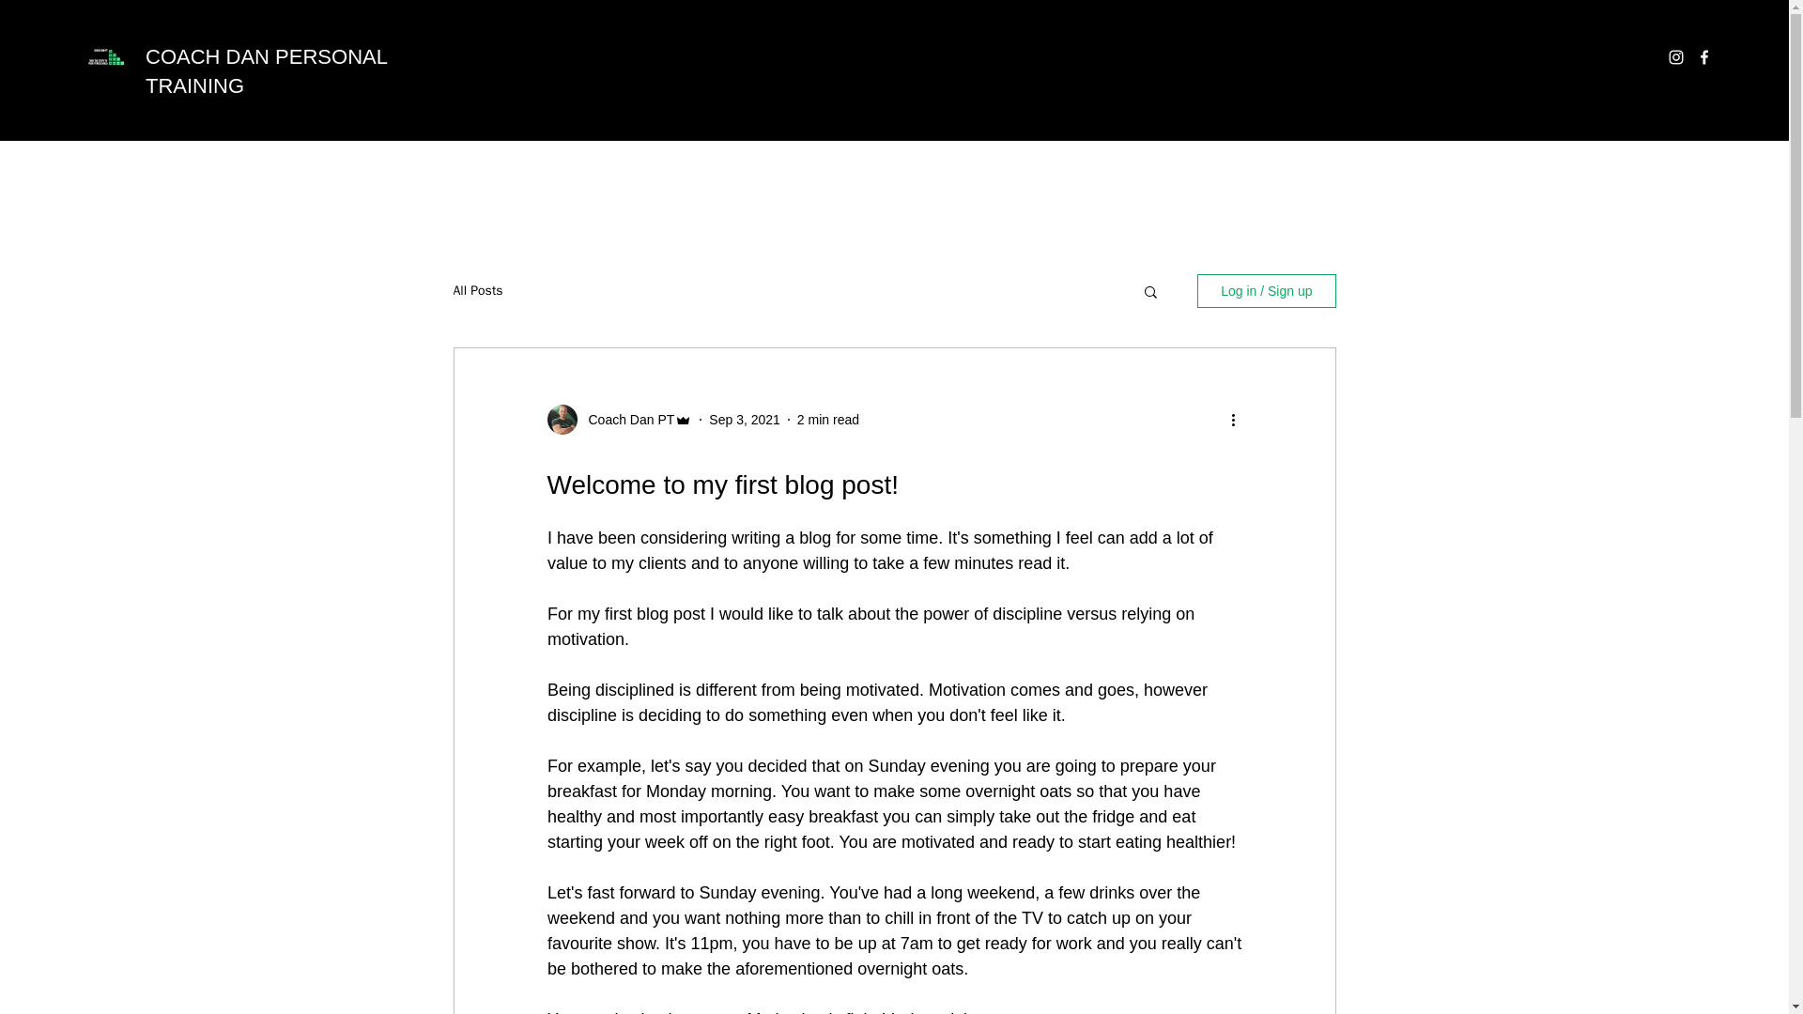  I want to click on Sep 3, 2021, so click(744, 419).